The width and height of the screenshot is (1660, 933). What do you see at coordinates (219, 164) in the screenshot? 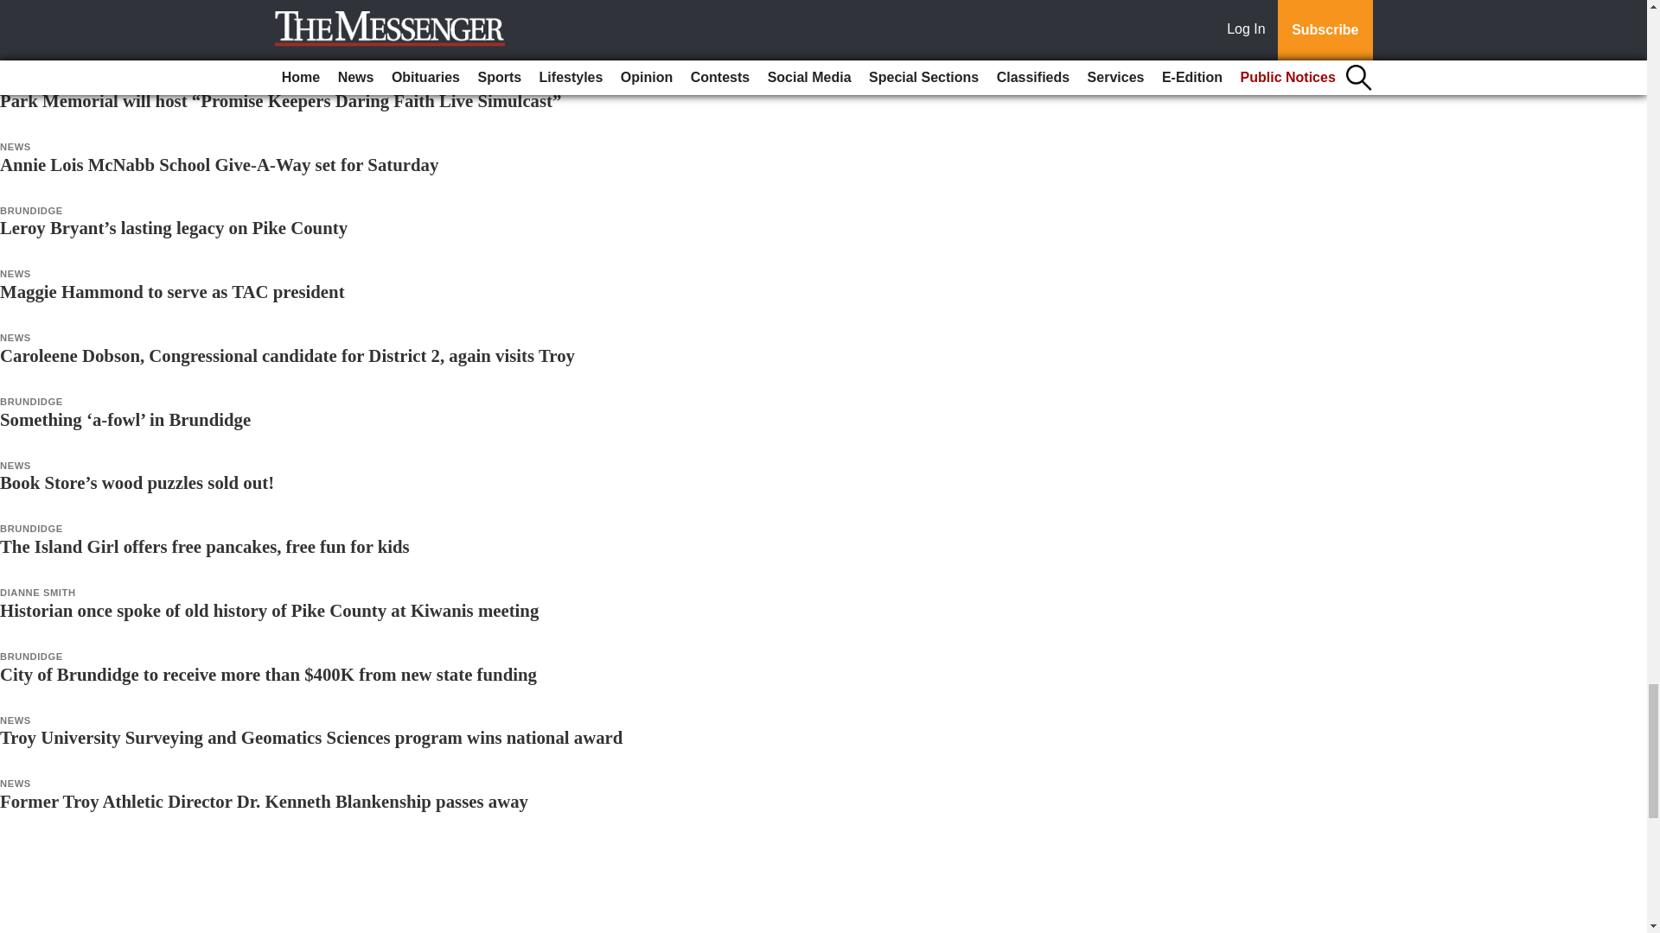
I see `Annie Lois McNabb School Give-A-Way set for Saturday` at bounding box center [219, 164].